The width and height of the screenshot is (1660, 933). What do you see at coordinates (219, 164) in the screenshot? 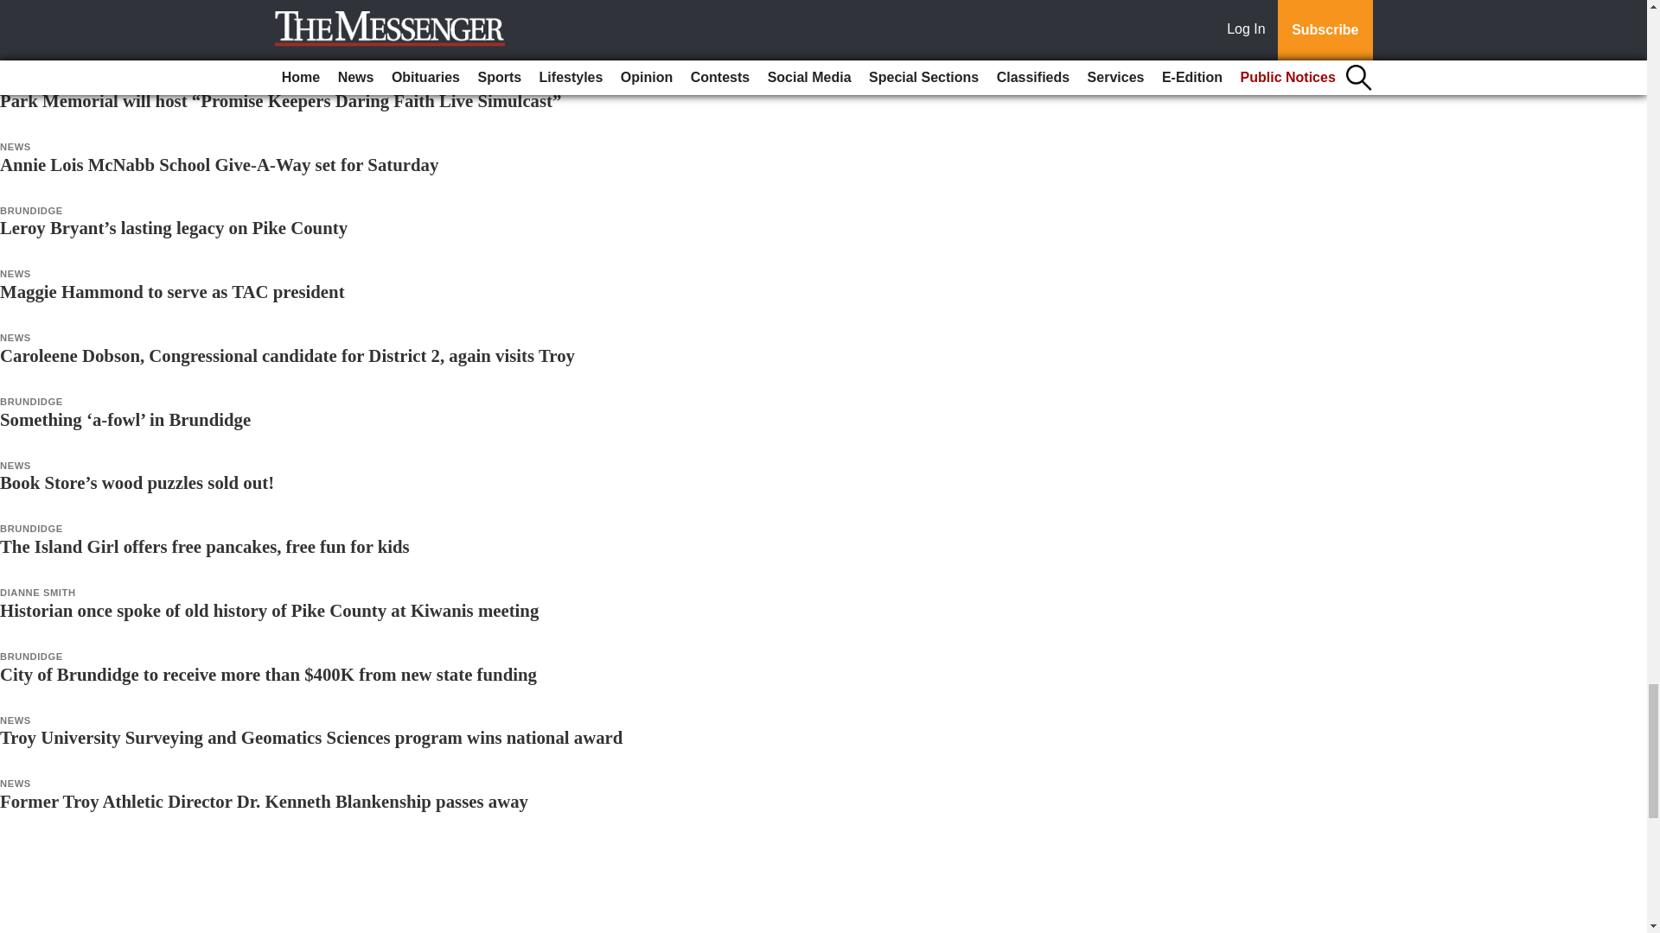
I see `Annie Lois McNabb School Give-A-Way set for Saturday` at bounding box center [219, 164].